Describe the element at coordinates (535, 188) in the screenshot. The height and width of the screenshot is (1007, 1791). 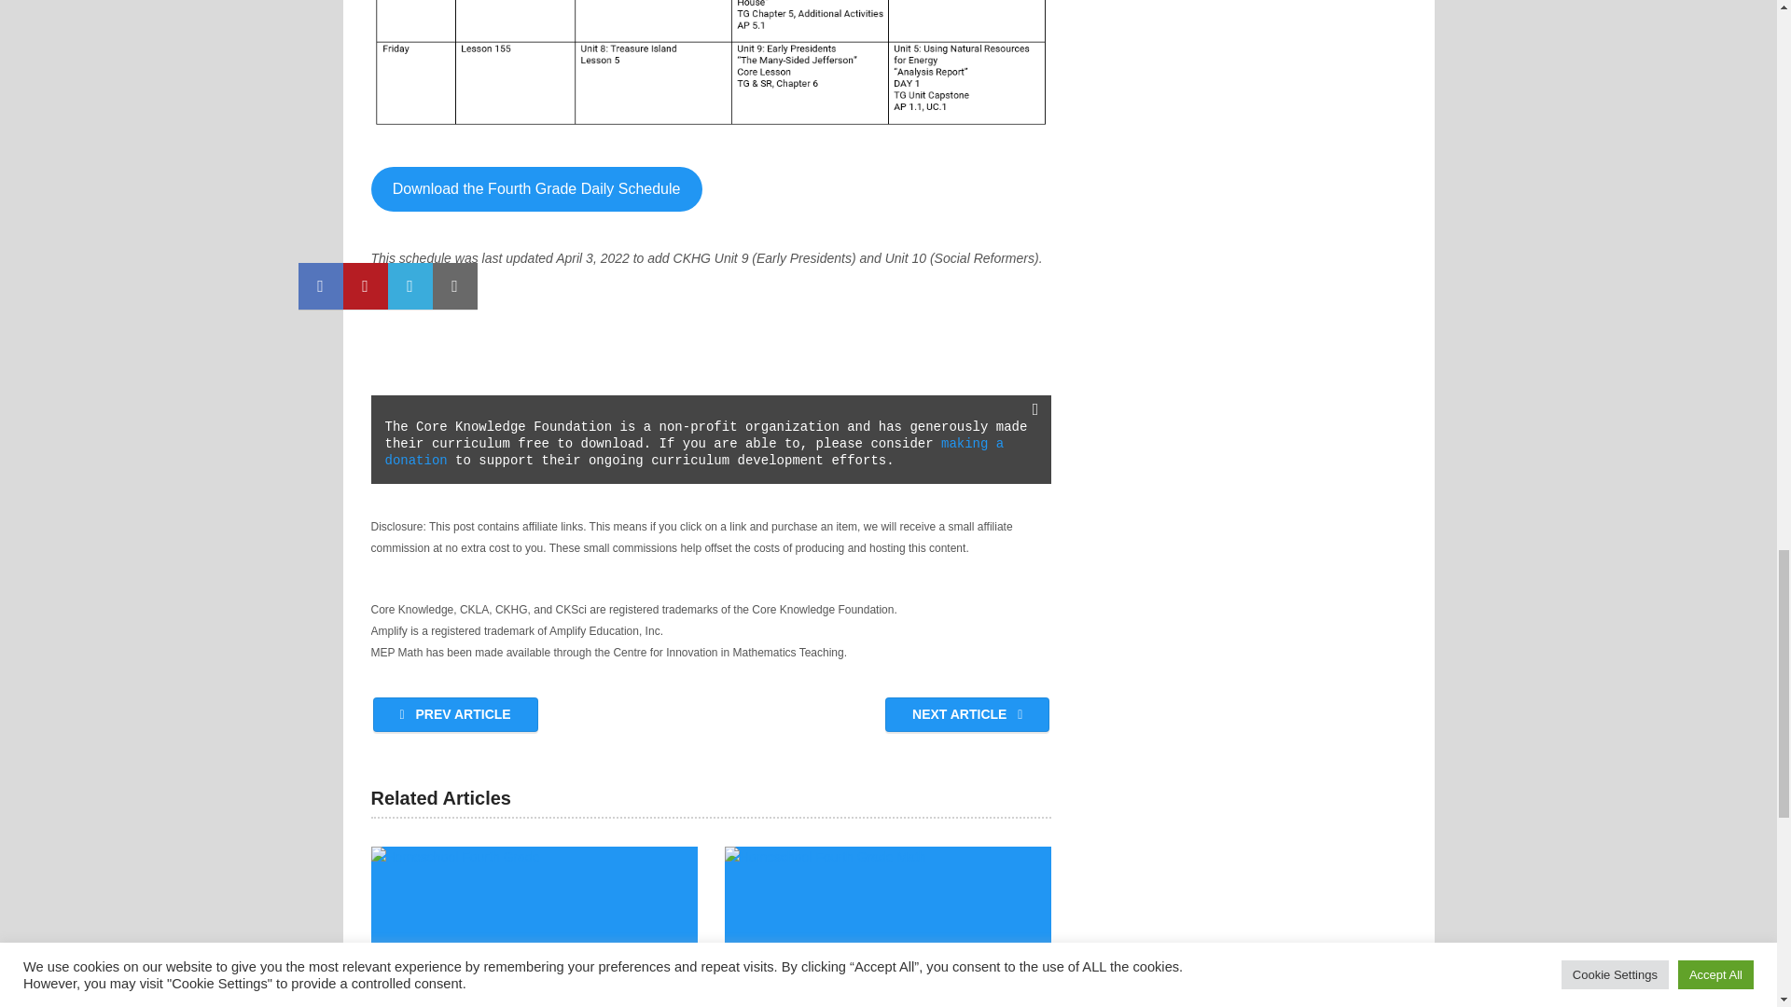
I see `Download the Fourth Grade Daily Schedule` at that location.